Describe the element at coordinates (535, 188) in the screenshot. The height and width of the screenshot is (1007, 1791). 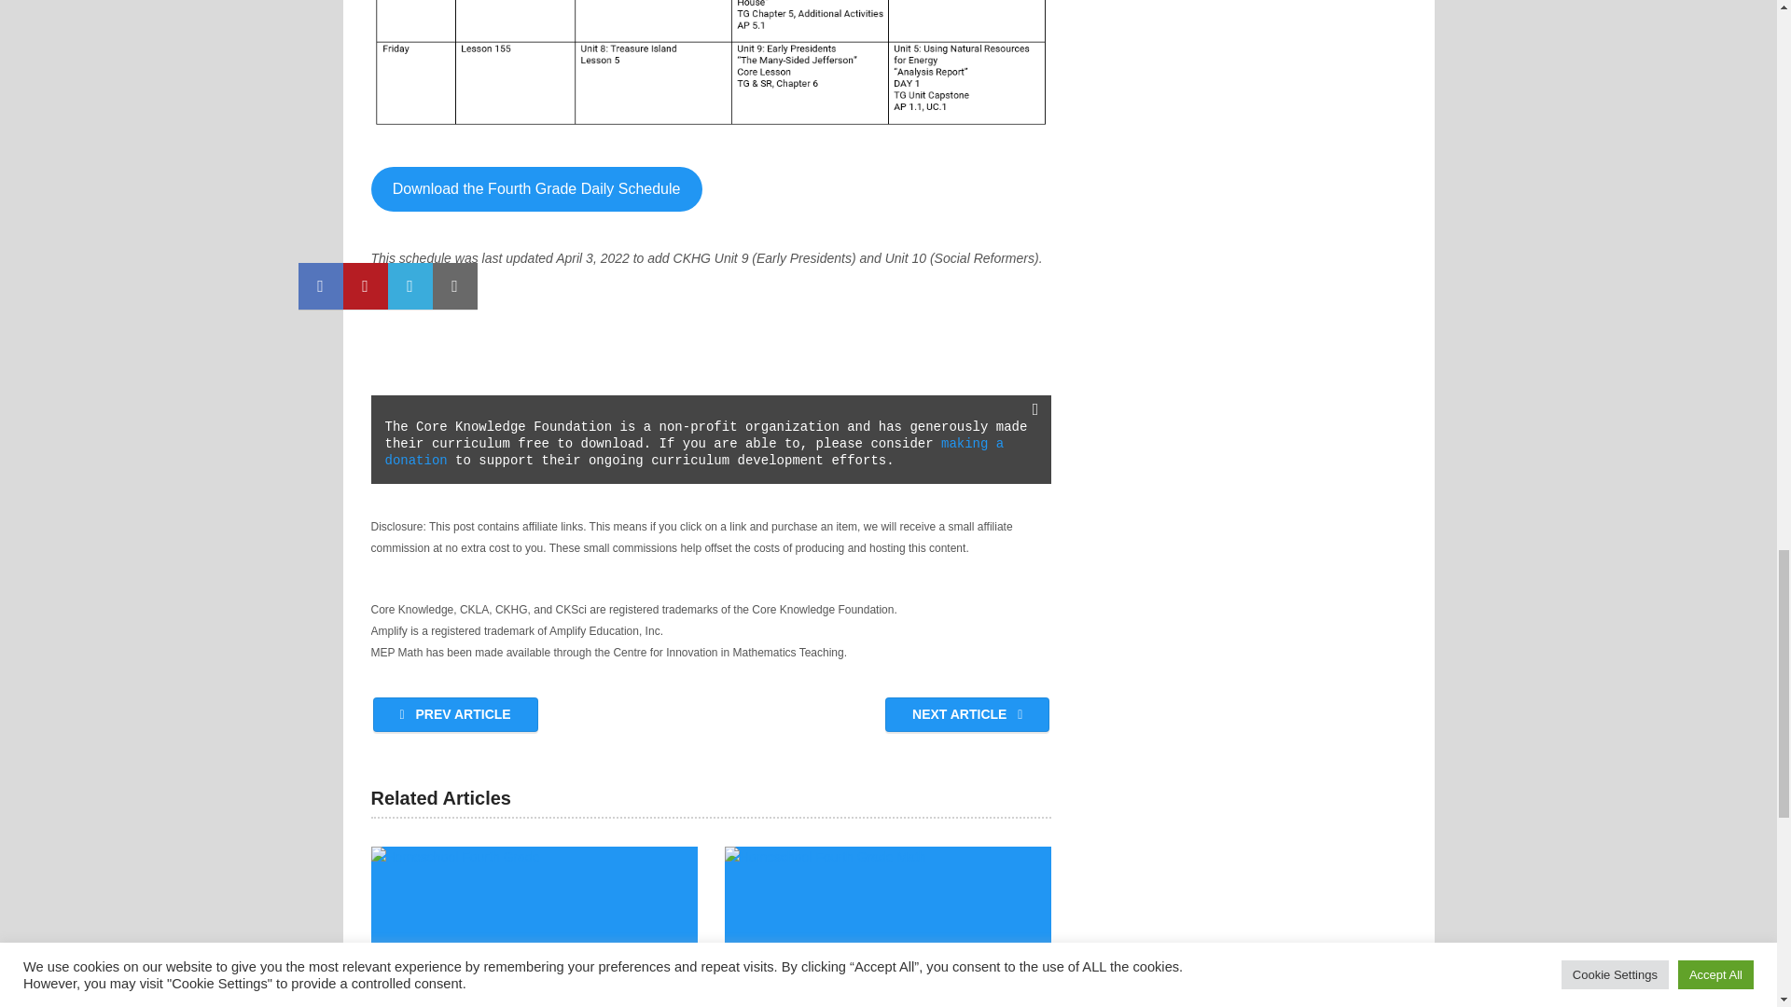
I see `Download the Fourth Grade Daily Schedule` at that location.